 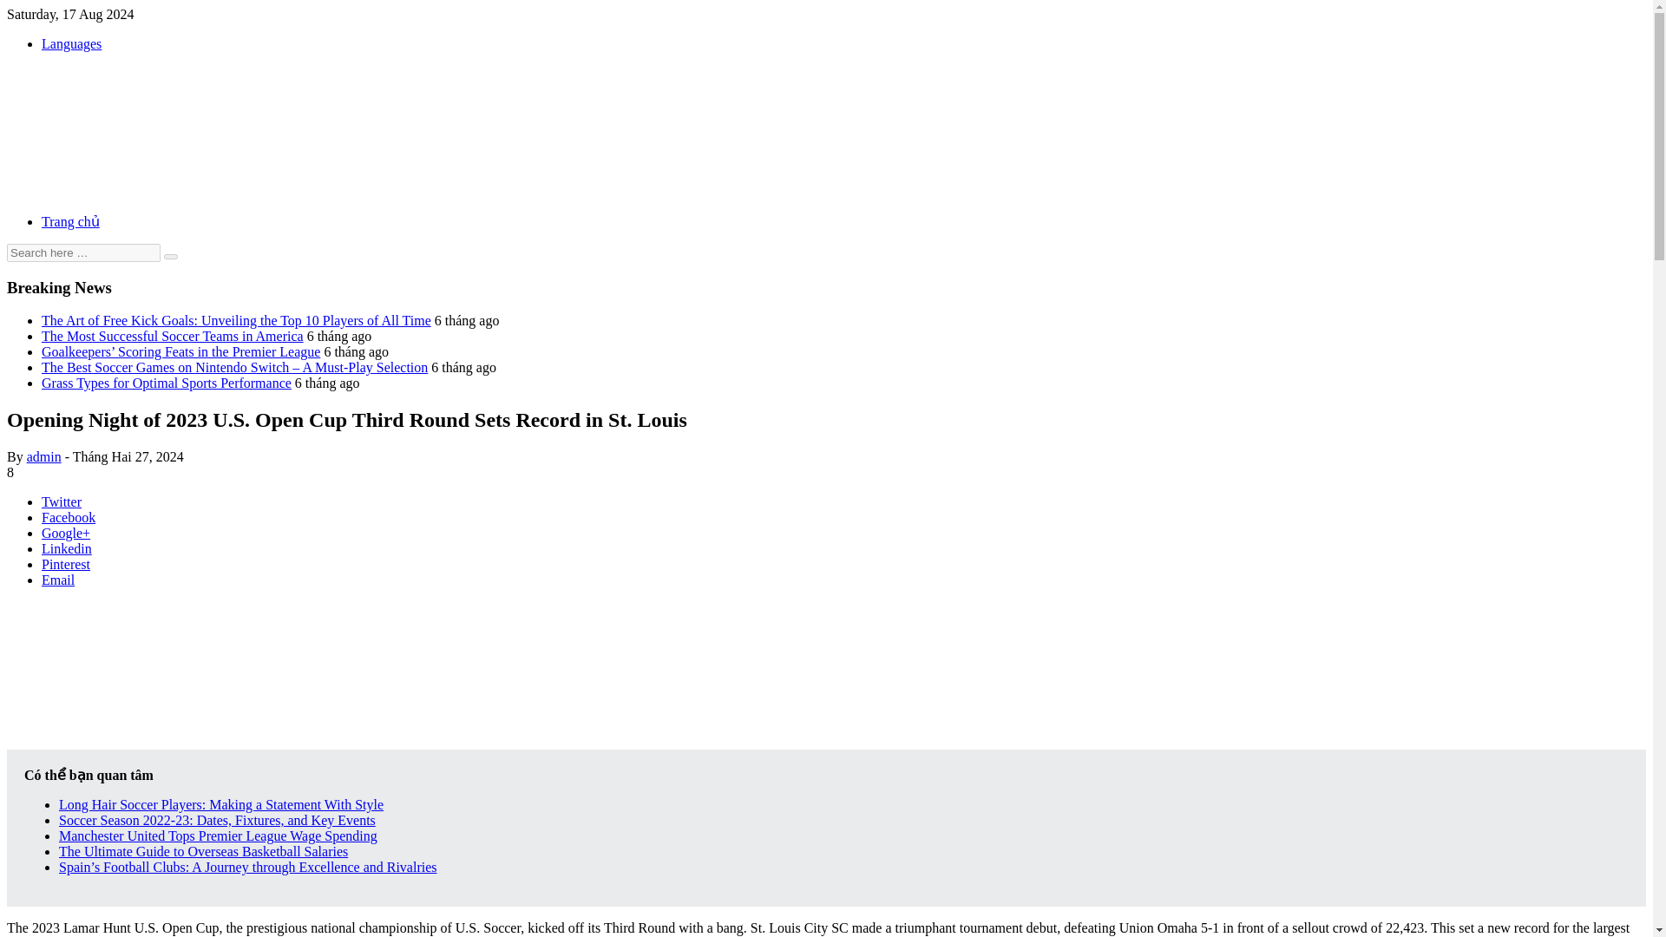 I want to click on Facebook, so click(x=68, y=517).